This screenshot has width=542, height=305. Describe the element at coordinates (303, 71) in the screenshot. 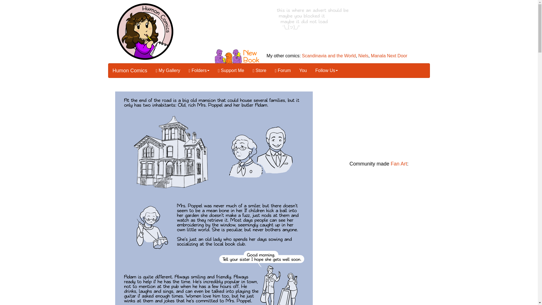

I see `You` at that location.